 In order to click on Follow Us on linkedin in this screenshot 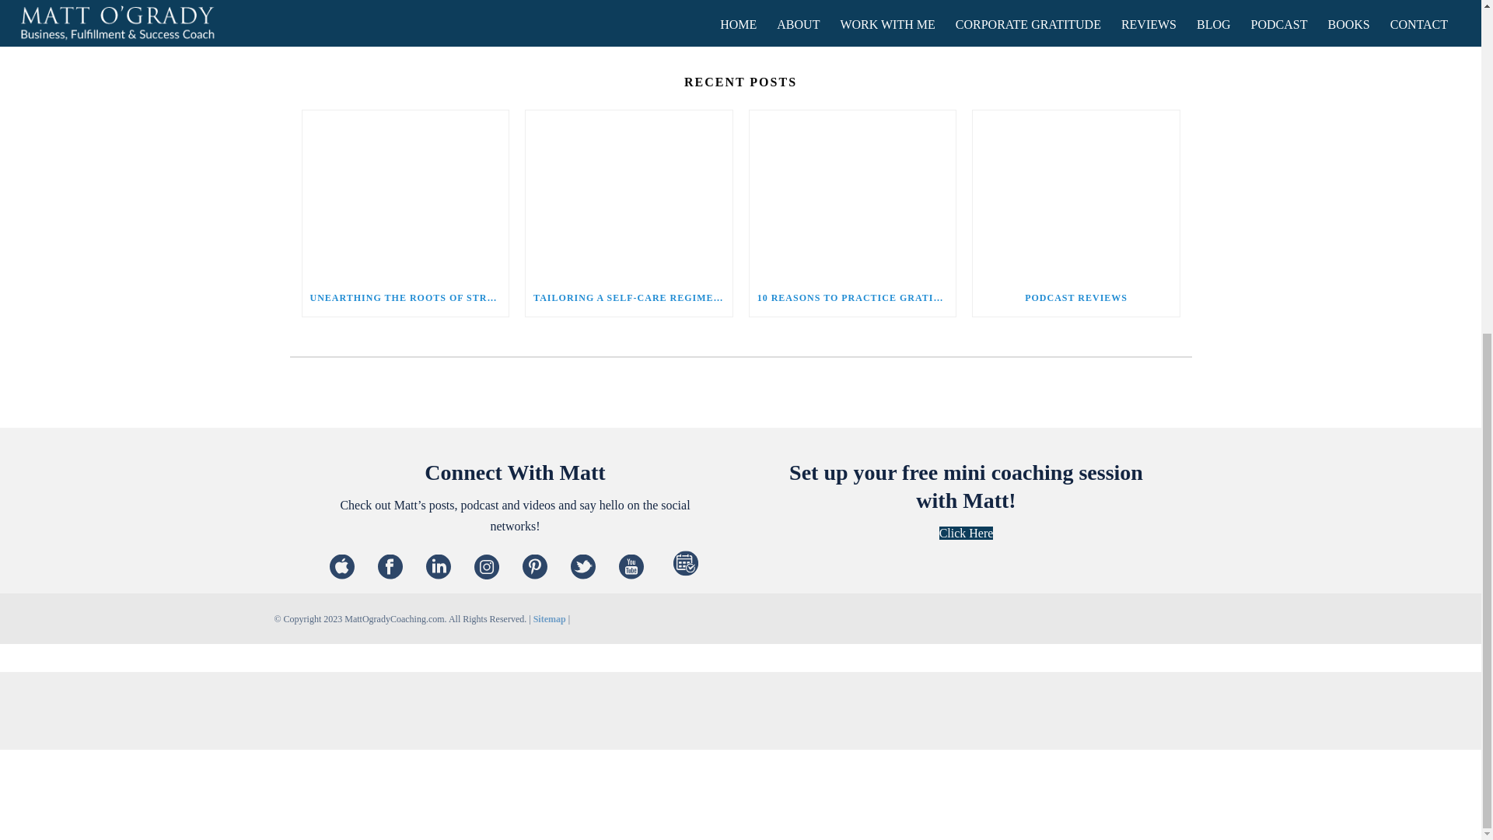, I will do `click(438, 568)`.